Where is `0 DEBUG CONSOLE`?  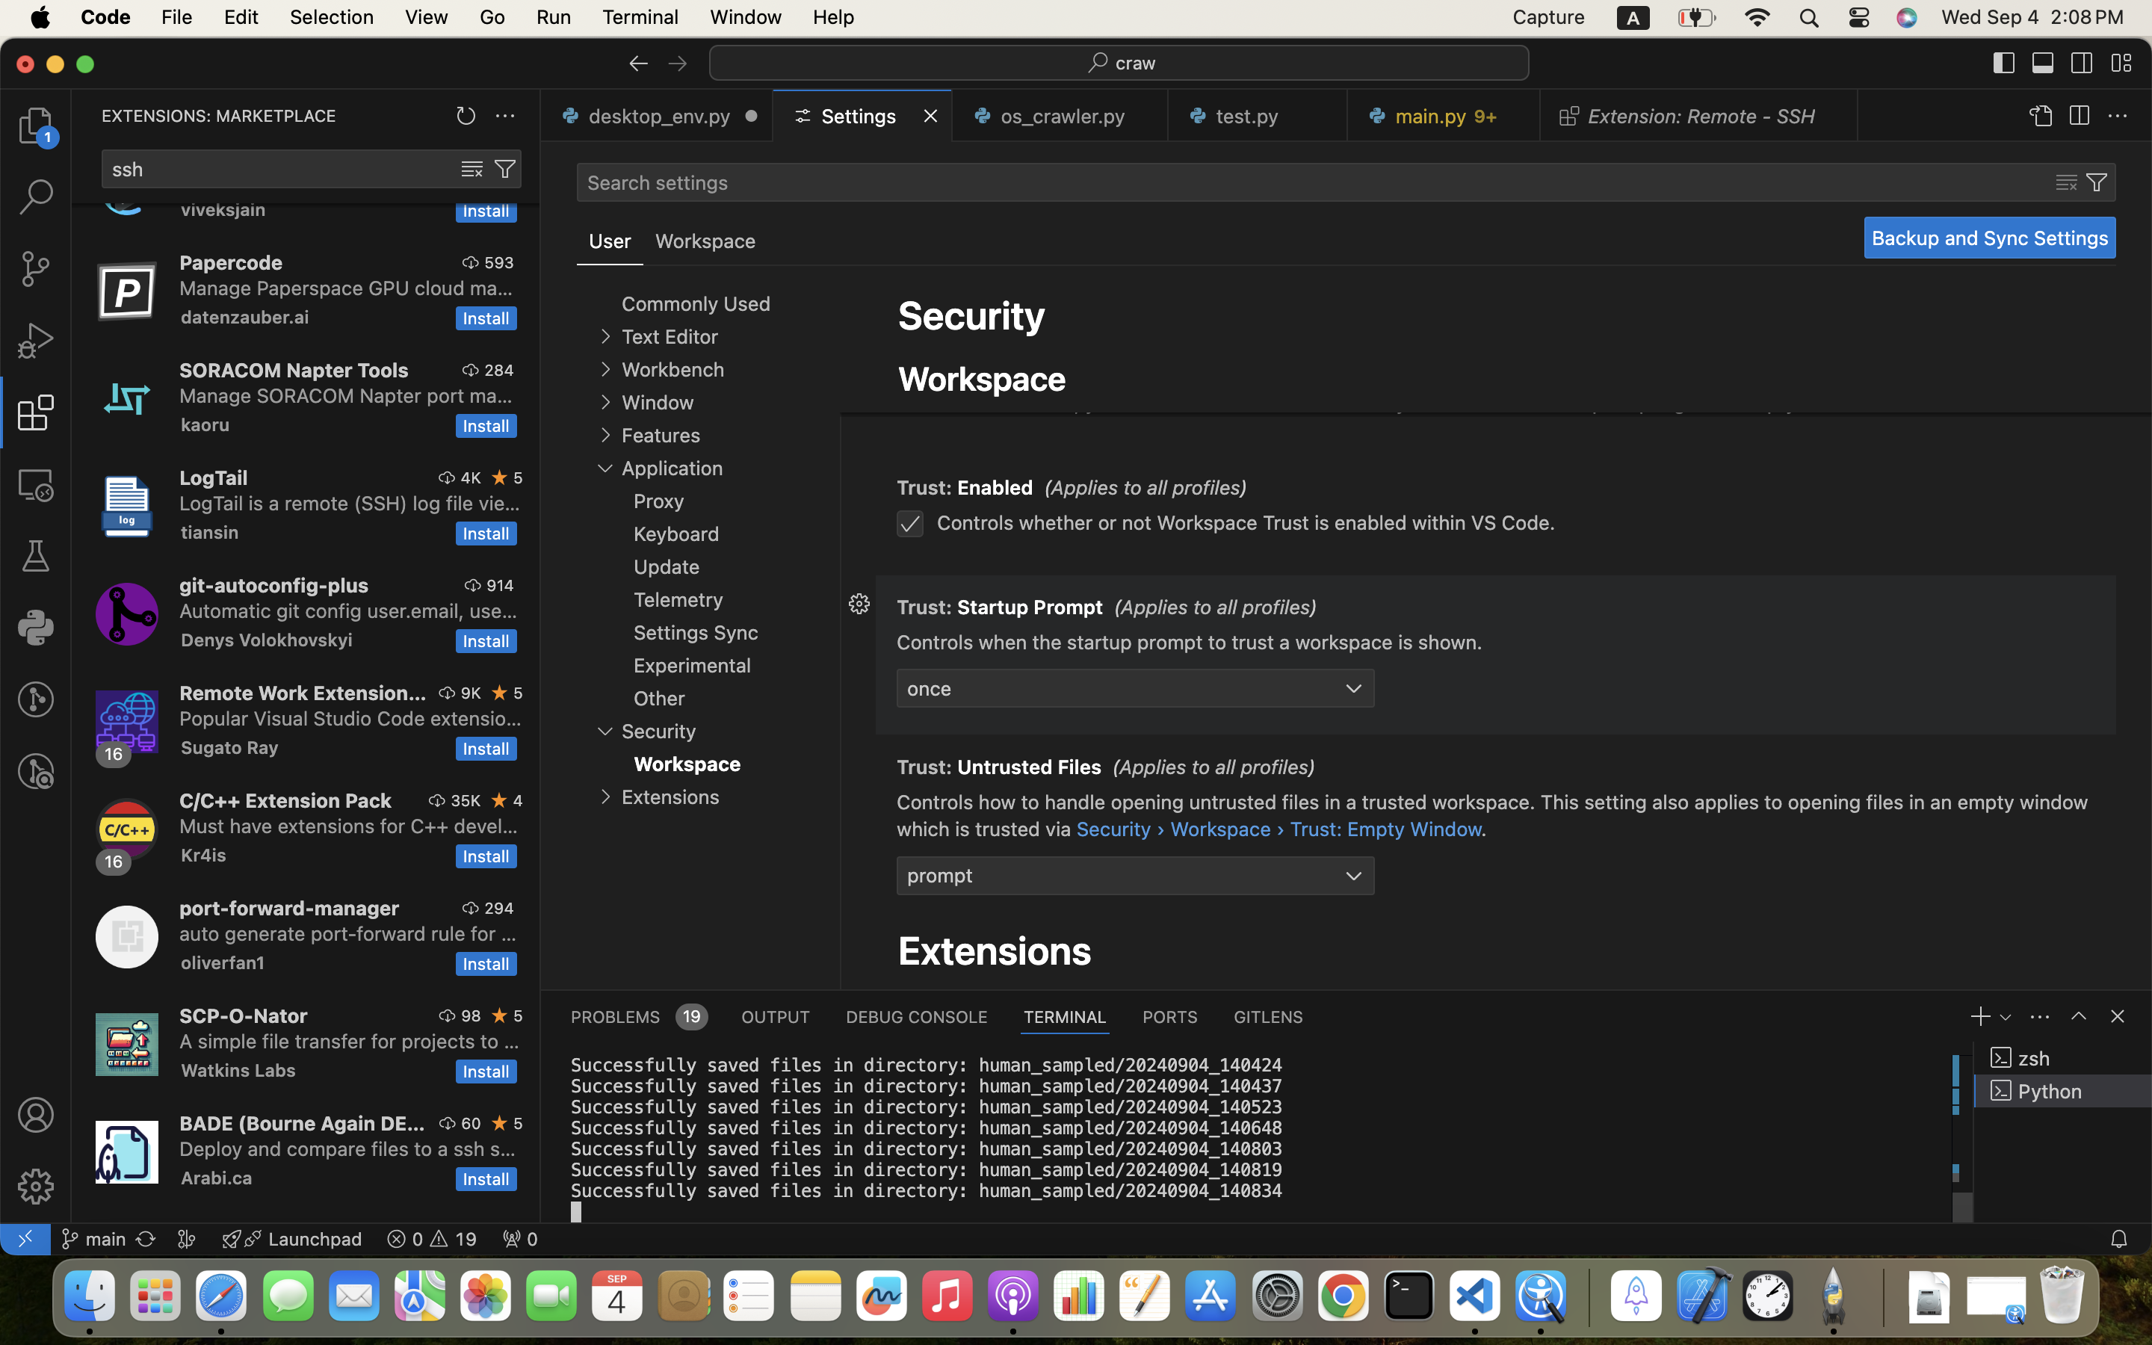 0 DEBUG CONSOLE is located at coordinates (917, 1016).